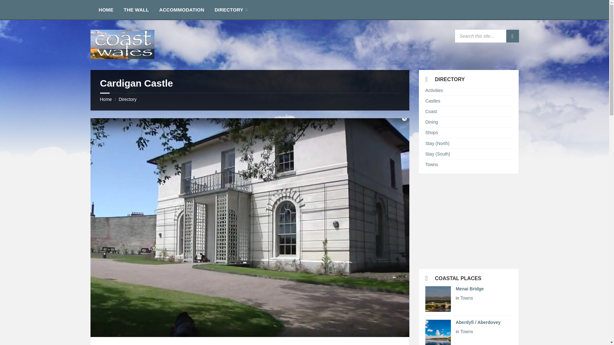  Describe the element at coordinates (431, 111) in the screenshot. I see `Coast` at that location.